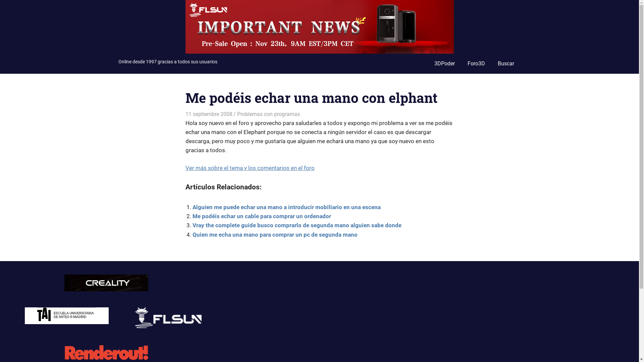  What do you see at coordinates (506, 64) in the screenshot?
I see `Buscar` at bounding box center [506, 64].